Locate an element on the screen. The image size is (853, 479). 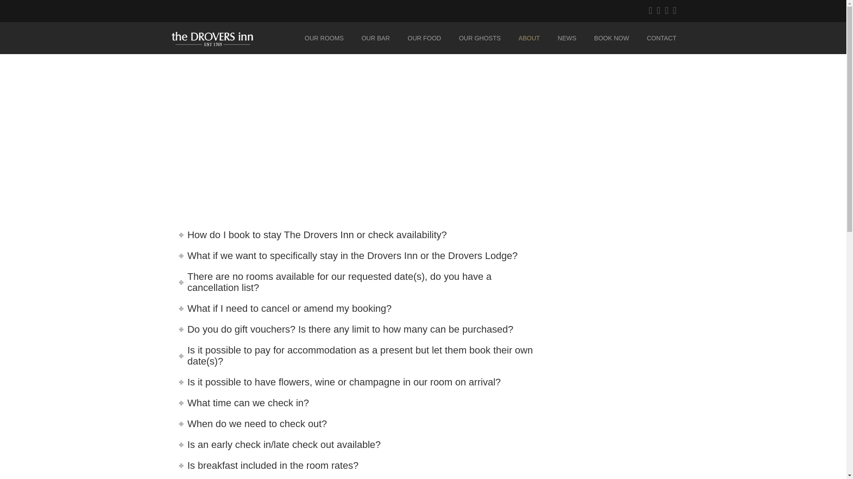
CONTACT is located at coordinates (657, 38).